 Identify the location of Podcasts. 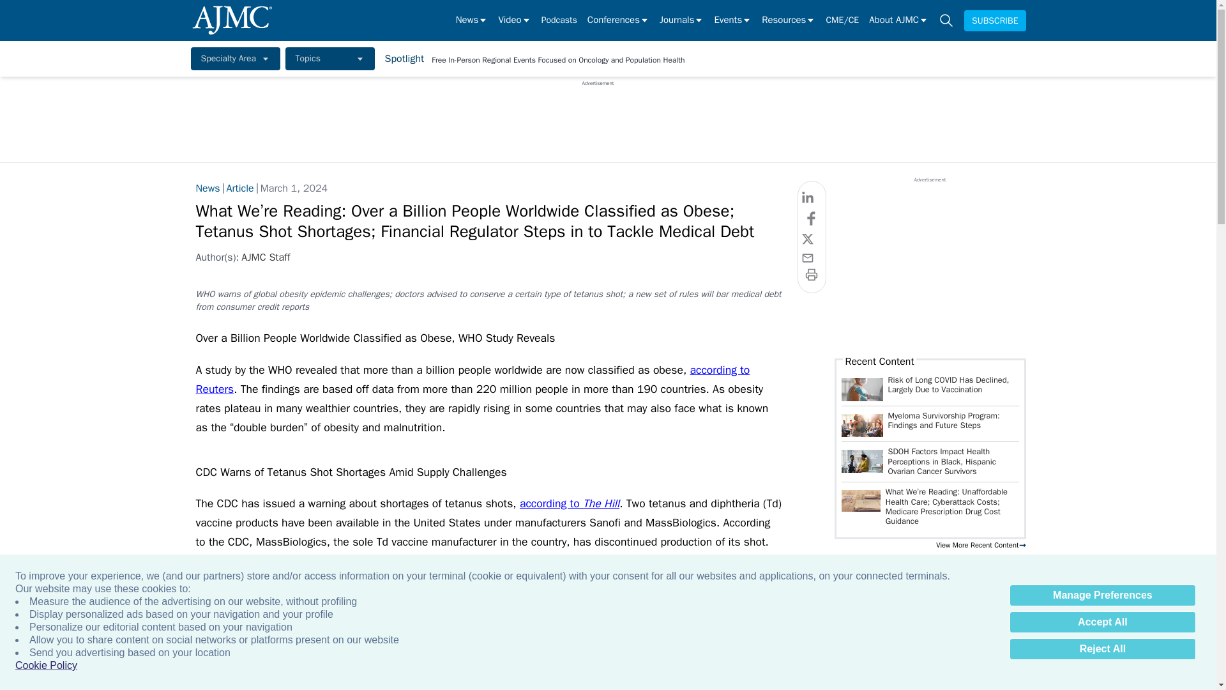
(559, 20).